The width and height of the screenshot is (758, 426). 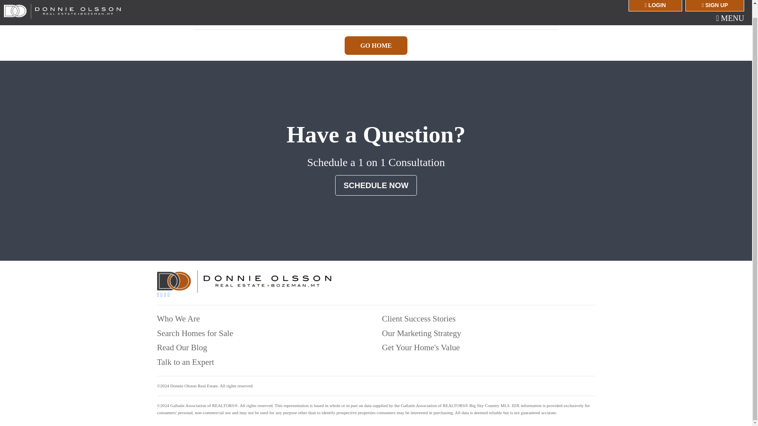 What do you see at coordinates (186, 362) in the screenshot?
I see `Talk to an Expert` at bounding box center [186, 362].